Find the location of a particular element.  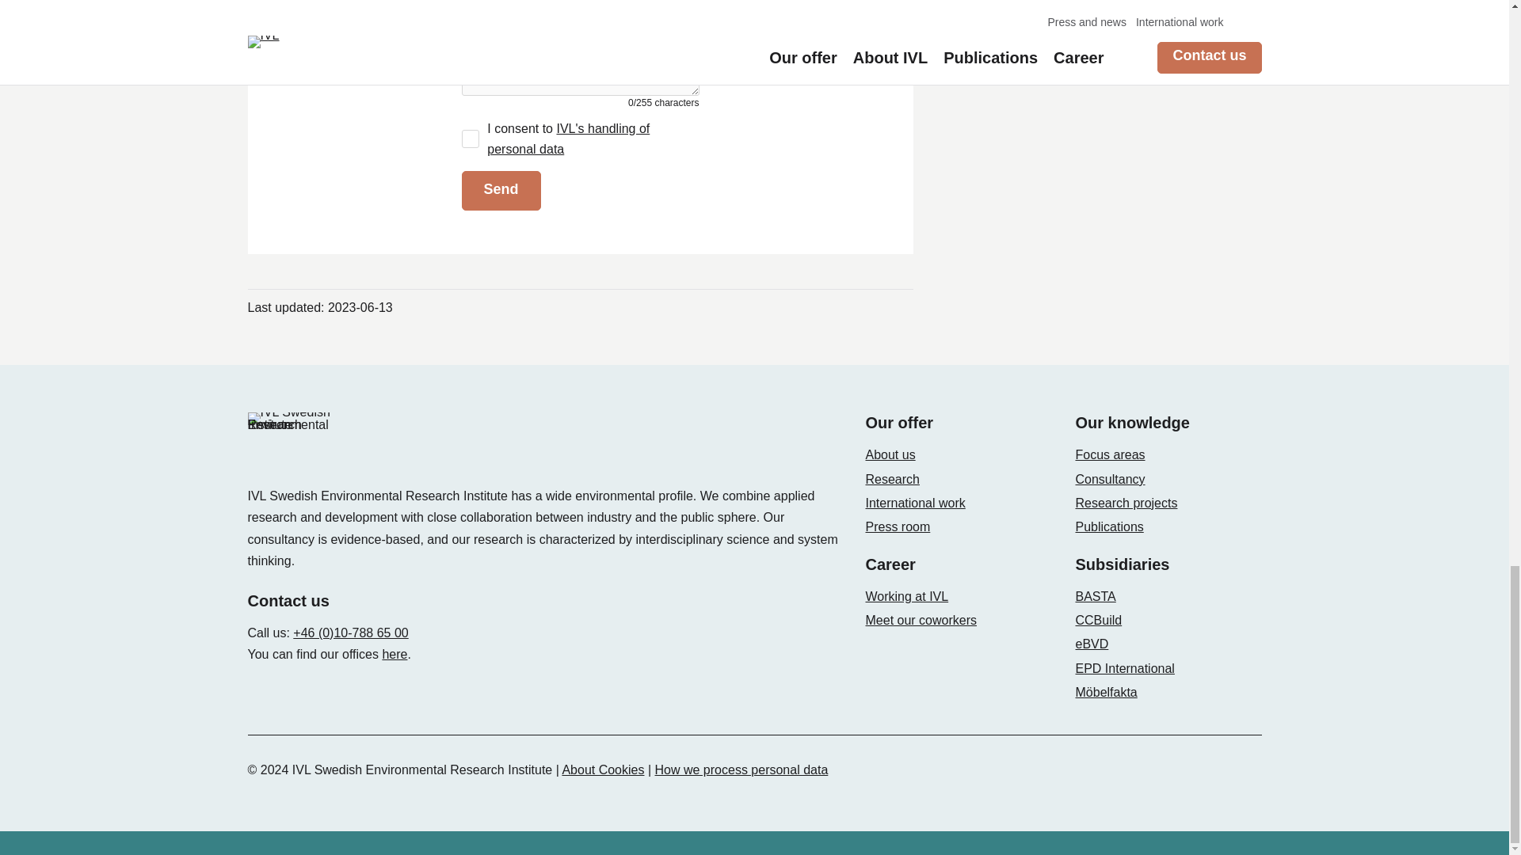

Consultancy is located at coordinates (1110, 480).